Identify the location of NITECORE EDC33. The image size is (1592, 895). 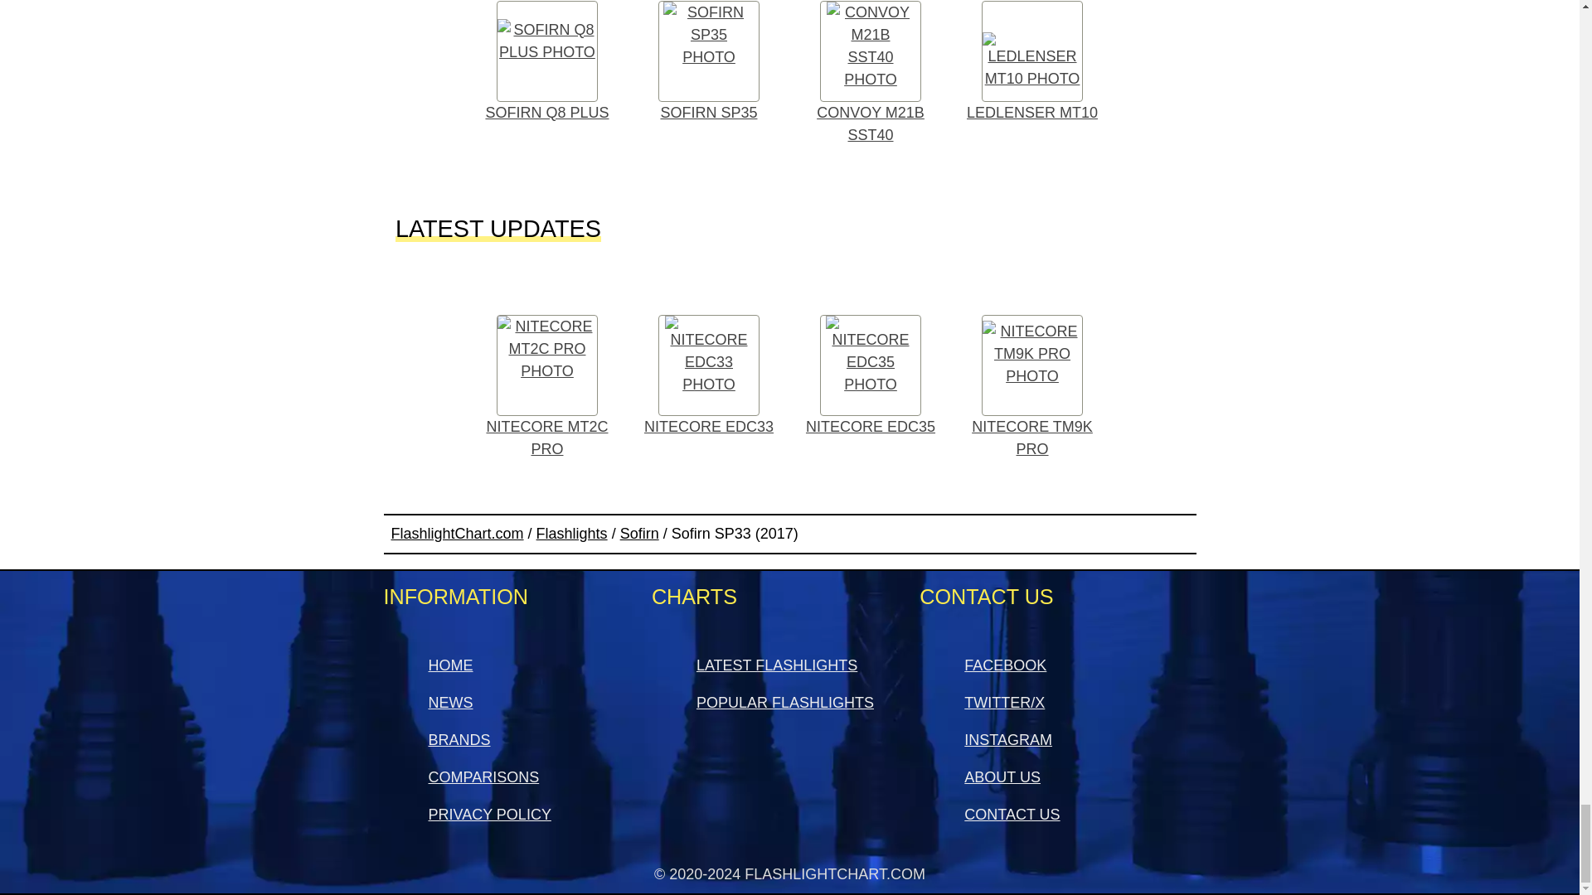
(709, 376).